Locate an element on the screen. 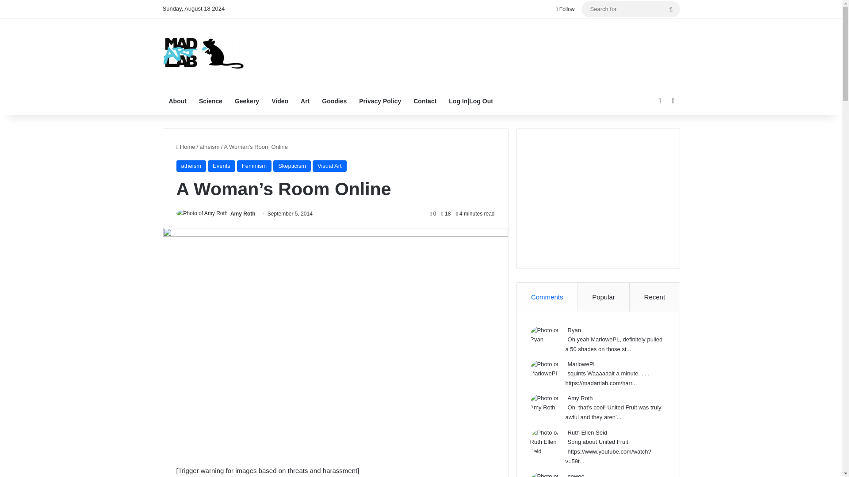  Follow is located at coordinates (565, 9).